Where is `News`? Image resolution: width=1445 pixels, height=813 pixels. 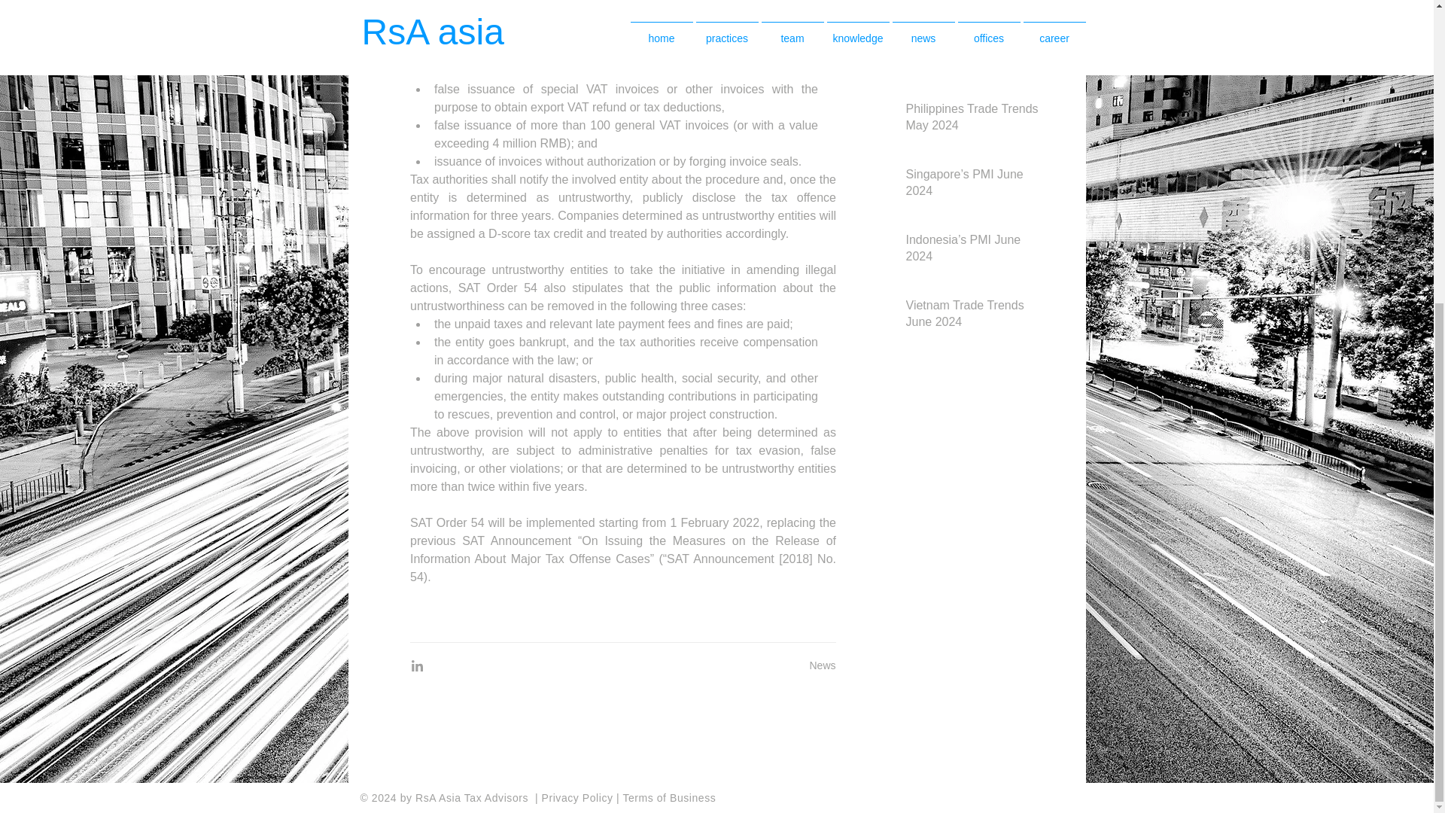
News is located at coordinates (822, 665).